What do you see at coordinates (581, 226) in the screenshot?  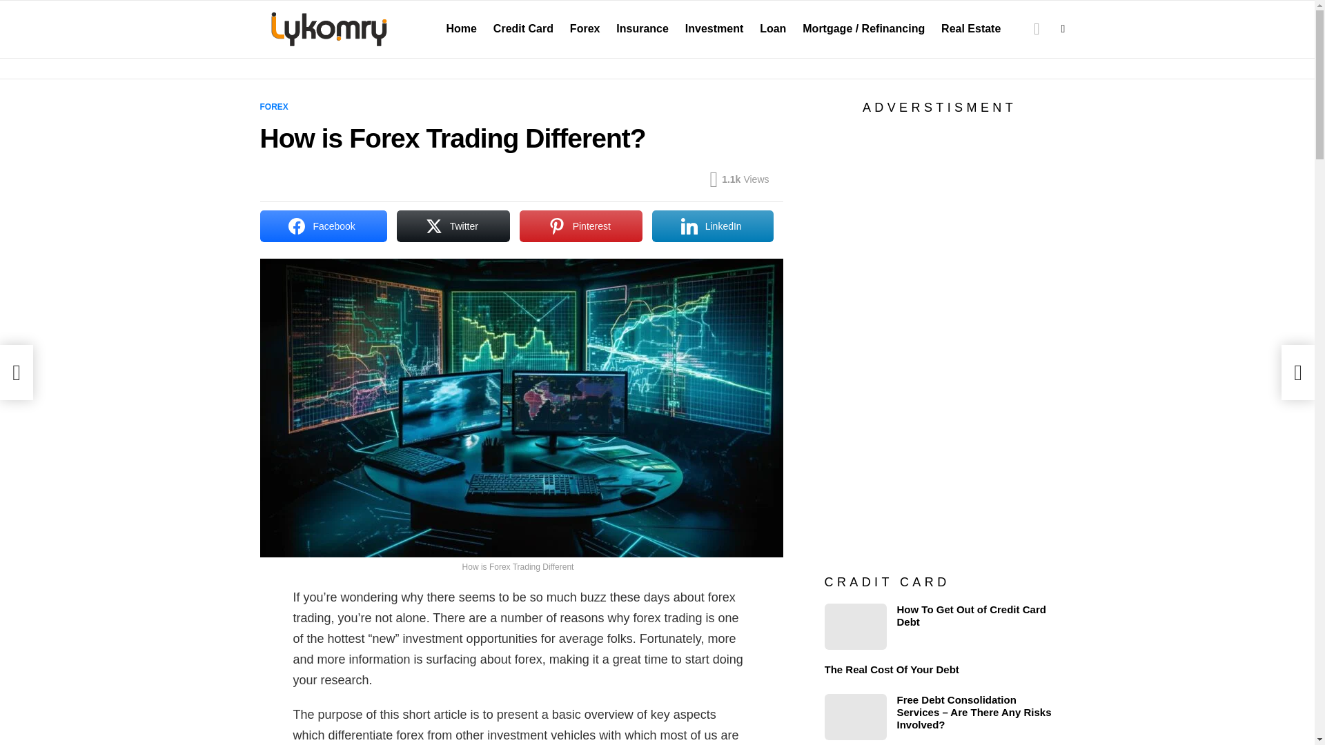 I see `Pinterest` at bounding box center [581, 226].